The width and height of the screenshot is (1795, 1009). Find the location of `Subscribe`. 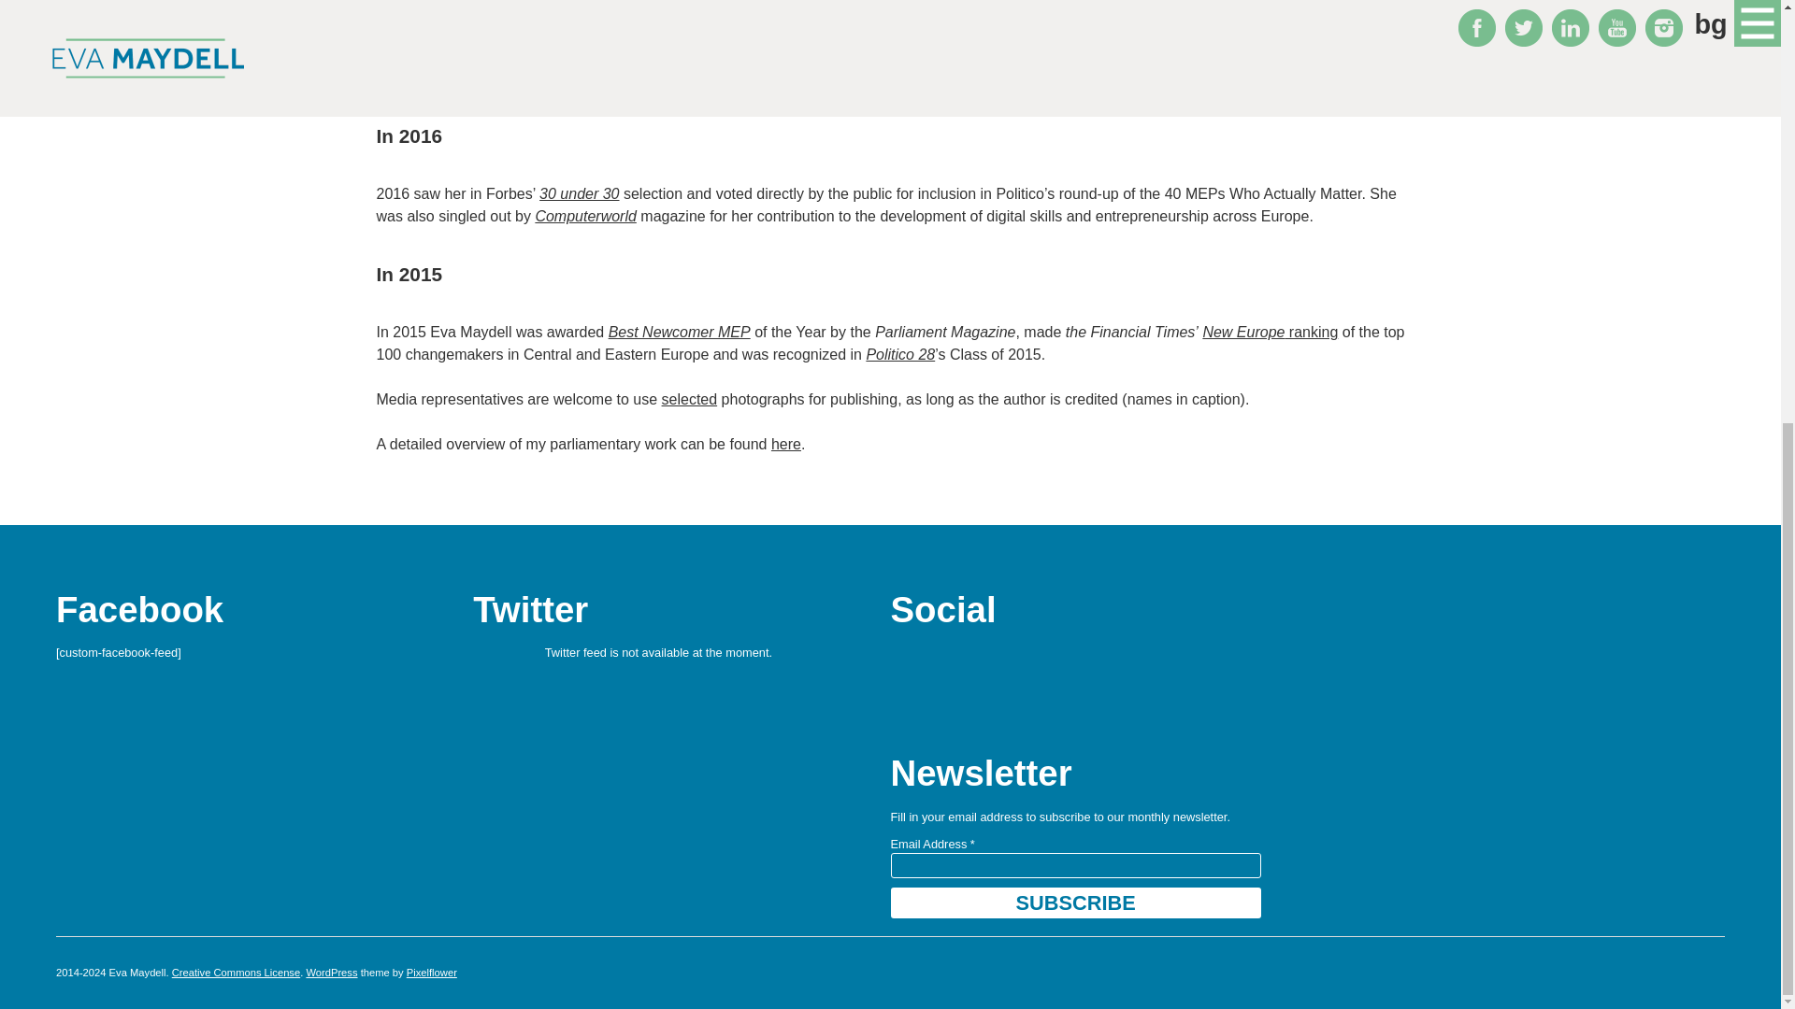

Subscribe is located at coordinates (1075, 902).